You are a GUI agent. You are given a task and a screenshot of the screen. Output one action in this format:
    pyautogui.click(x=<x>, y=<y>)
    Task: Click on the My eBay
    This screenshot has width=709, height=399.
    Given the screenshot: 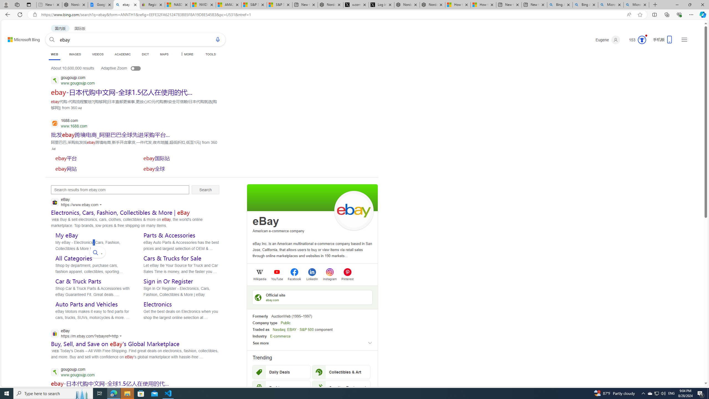 What is the action you would take?
    pyautogui.click(x=66, y=235)
    